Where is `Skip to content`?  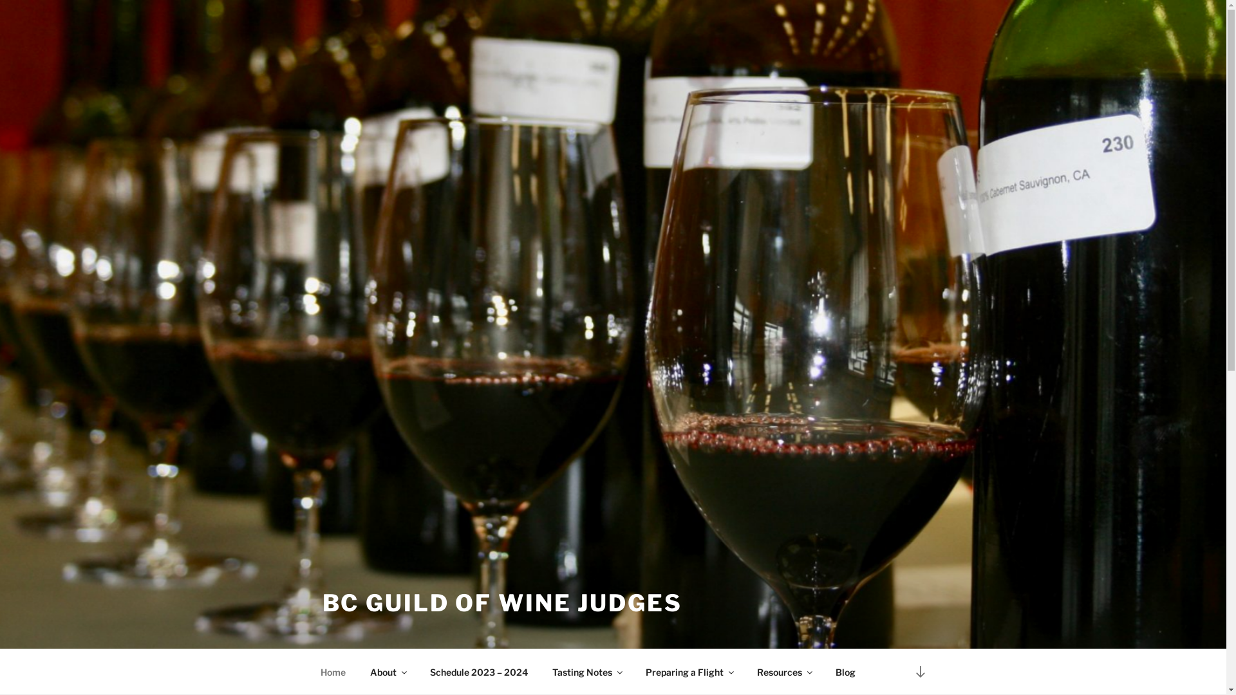
Skip to content is located at coordinates (0, 0).